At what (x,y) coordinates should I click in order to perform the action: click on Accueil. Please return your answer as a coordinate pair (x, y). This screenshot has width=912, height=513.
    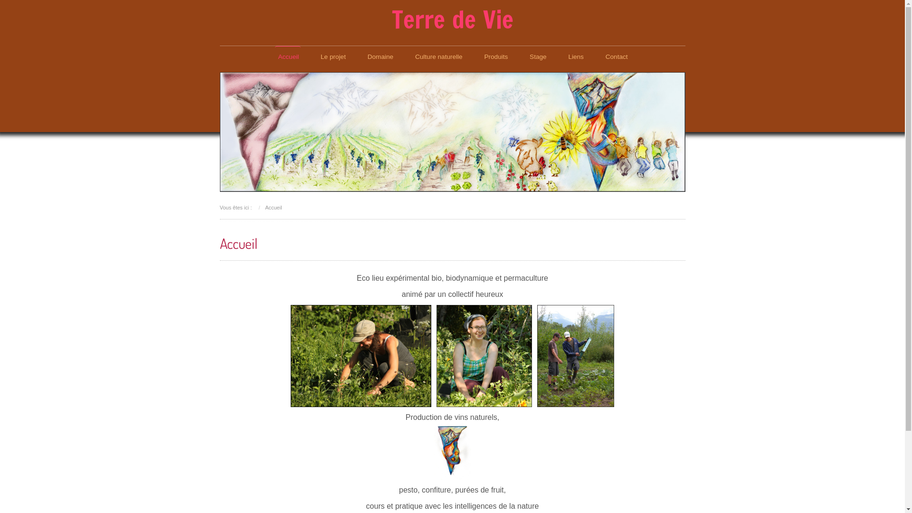
    Looking at the image, I should click on (288, 57).